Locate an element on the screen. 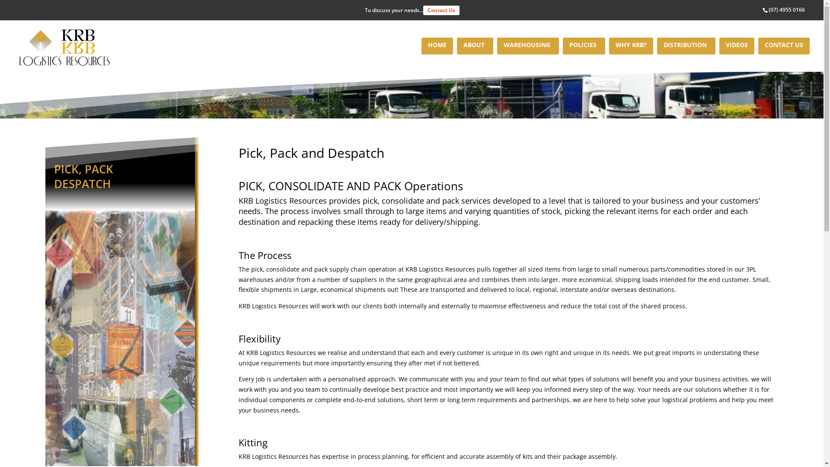 This screenshot has height=467, width=830. HOME is located at coordinates (437, 46).